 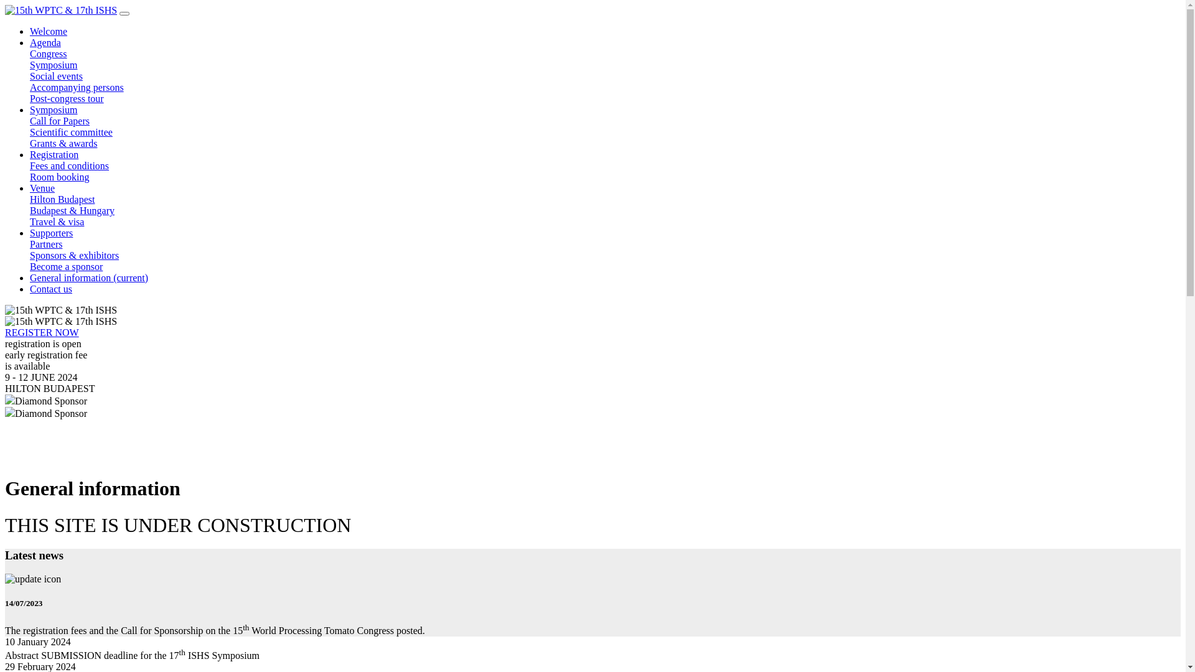 What do you see at coordinates (61, 310) in the screenshot?
I see `15th WPTC & 17th ISHS` at bounding box center [61, 310].